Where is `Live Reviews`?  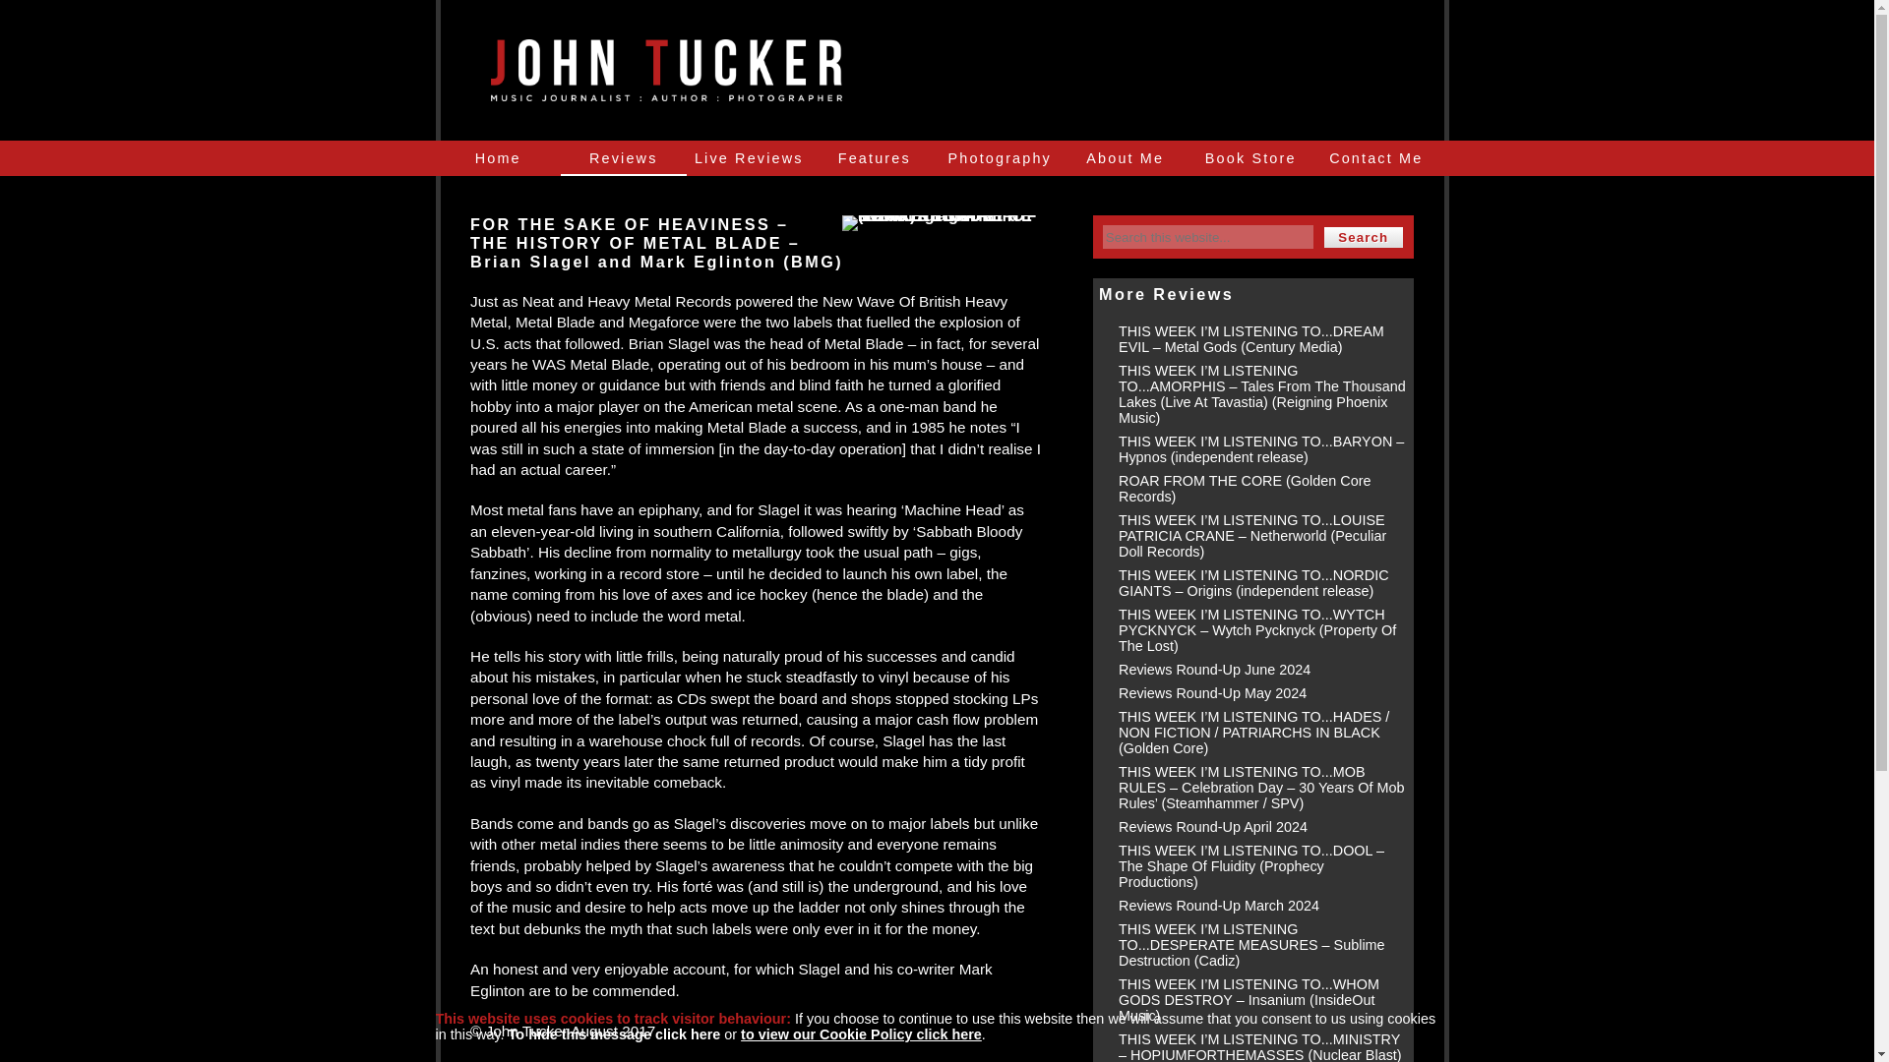 Live Reviews is located at coordinates (750, 157).